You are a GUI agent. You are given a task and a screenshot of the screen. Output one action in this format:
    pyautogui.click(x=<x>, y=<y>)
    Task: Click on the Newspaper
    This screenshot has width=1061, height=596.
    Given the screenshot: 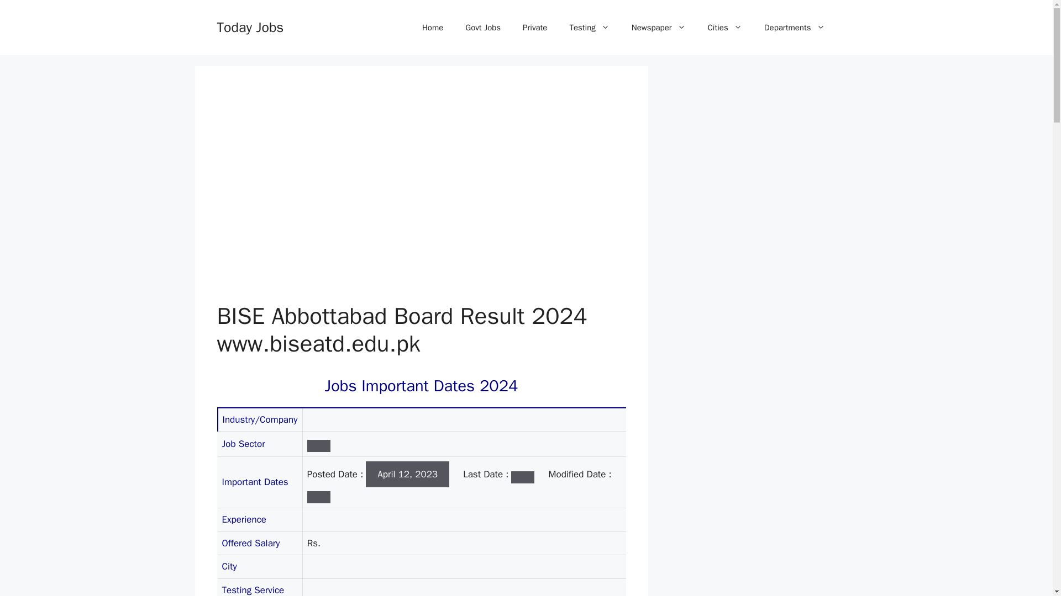 What is the action you would take?
    pyautogui.click(x=659, y=28)
    